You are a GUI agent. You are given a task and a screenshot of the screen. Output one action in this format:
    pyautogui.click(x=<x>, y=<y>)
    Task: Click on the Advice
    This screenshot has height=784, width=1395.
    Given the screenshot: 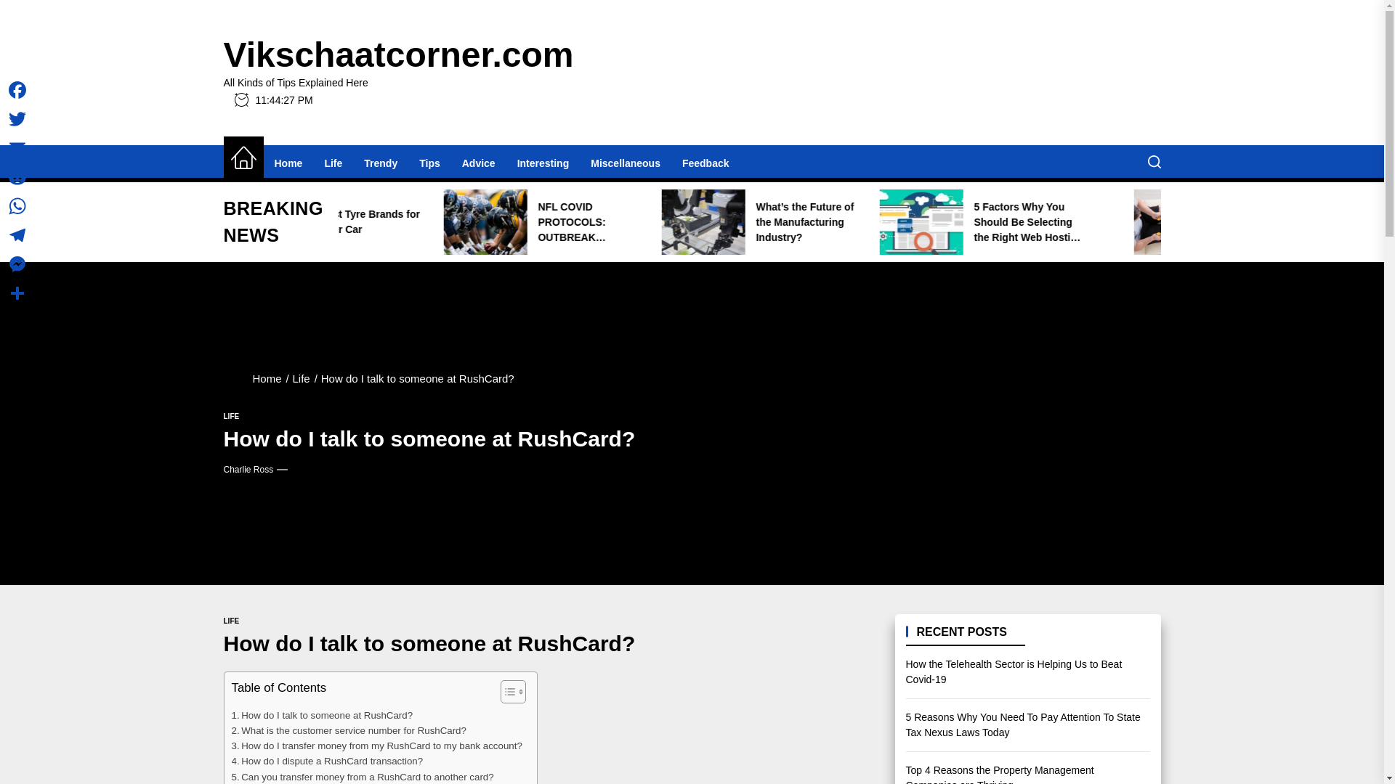 What is the action you would take?
    pyautogui.click(x=478, y=163)
    